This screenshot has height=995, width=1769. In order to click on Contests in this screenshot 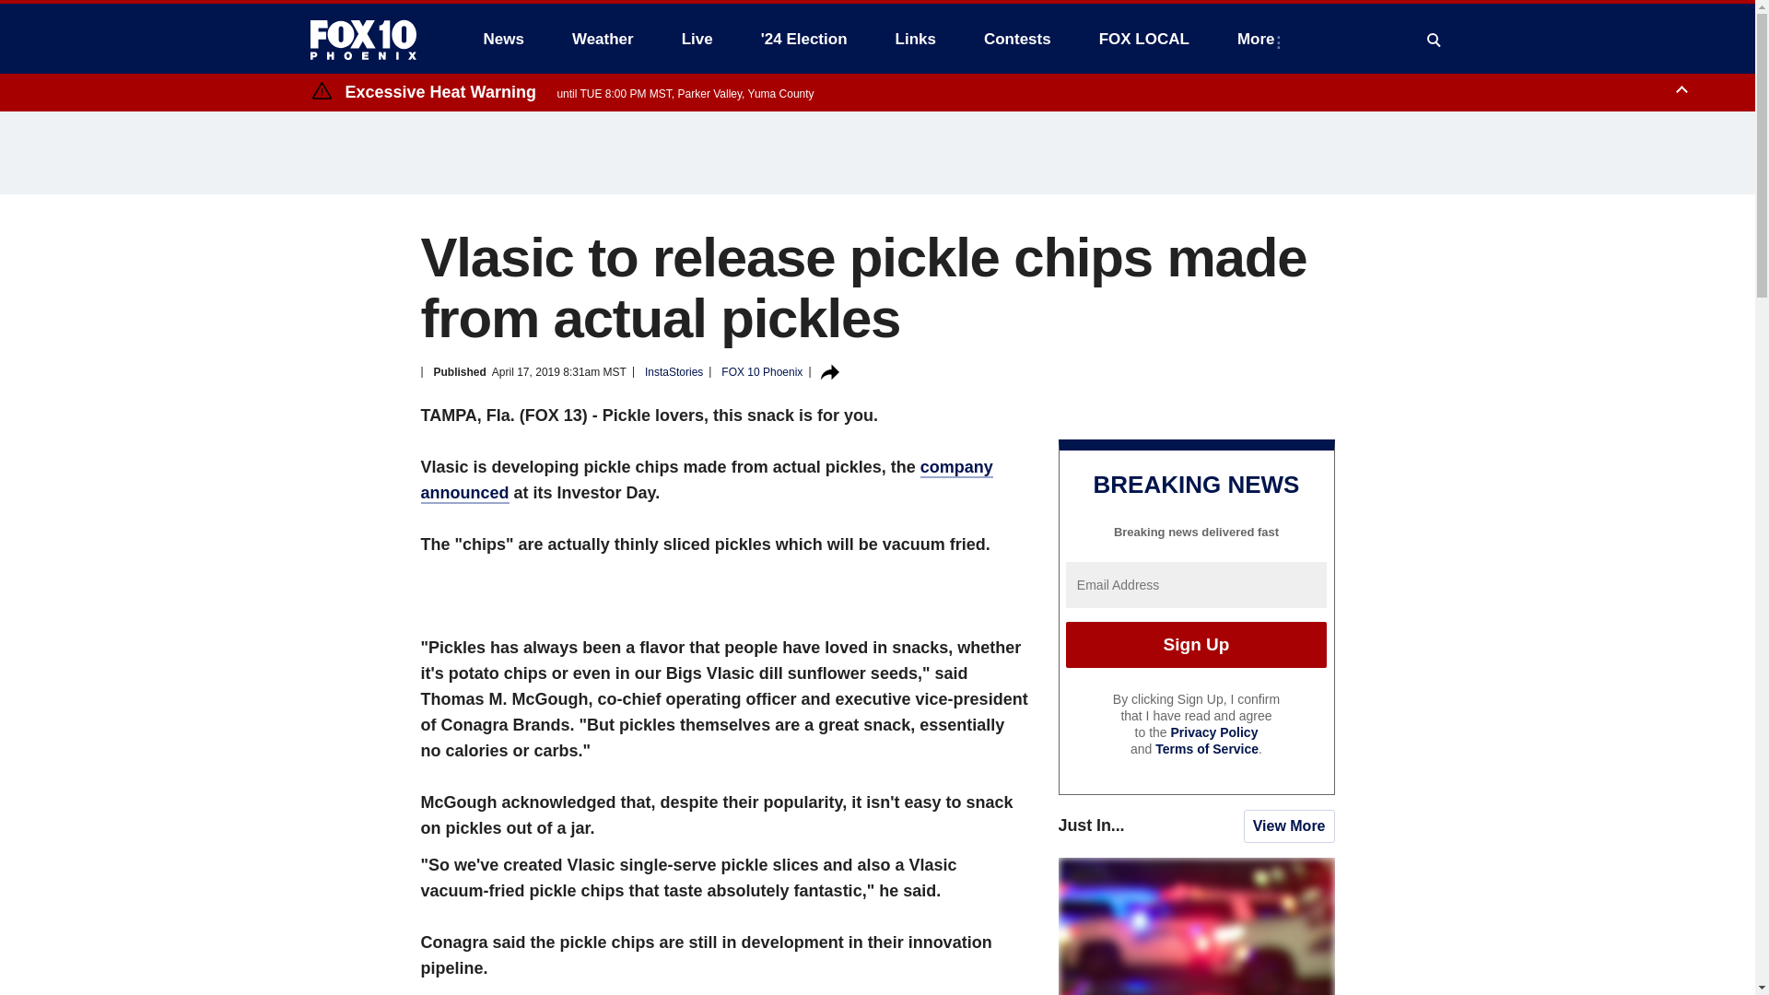, I will do `click(1017, 39)`.